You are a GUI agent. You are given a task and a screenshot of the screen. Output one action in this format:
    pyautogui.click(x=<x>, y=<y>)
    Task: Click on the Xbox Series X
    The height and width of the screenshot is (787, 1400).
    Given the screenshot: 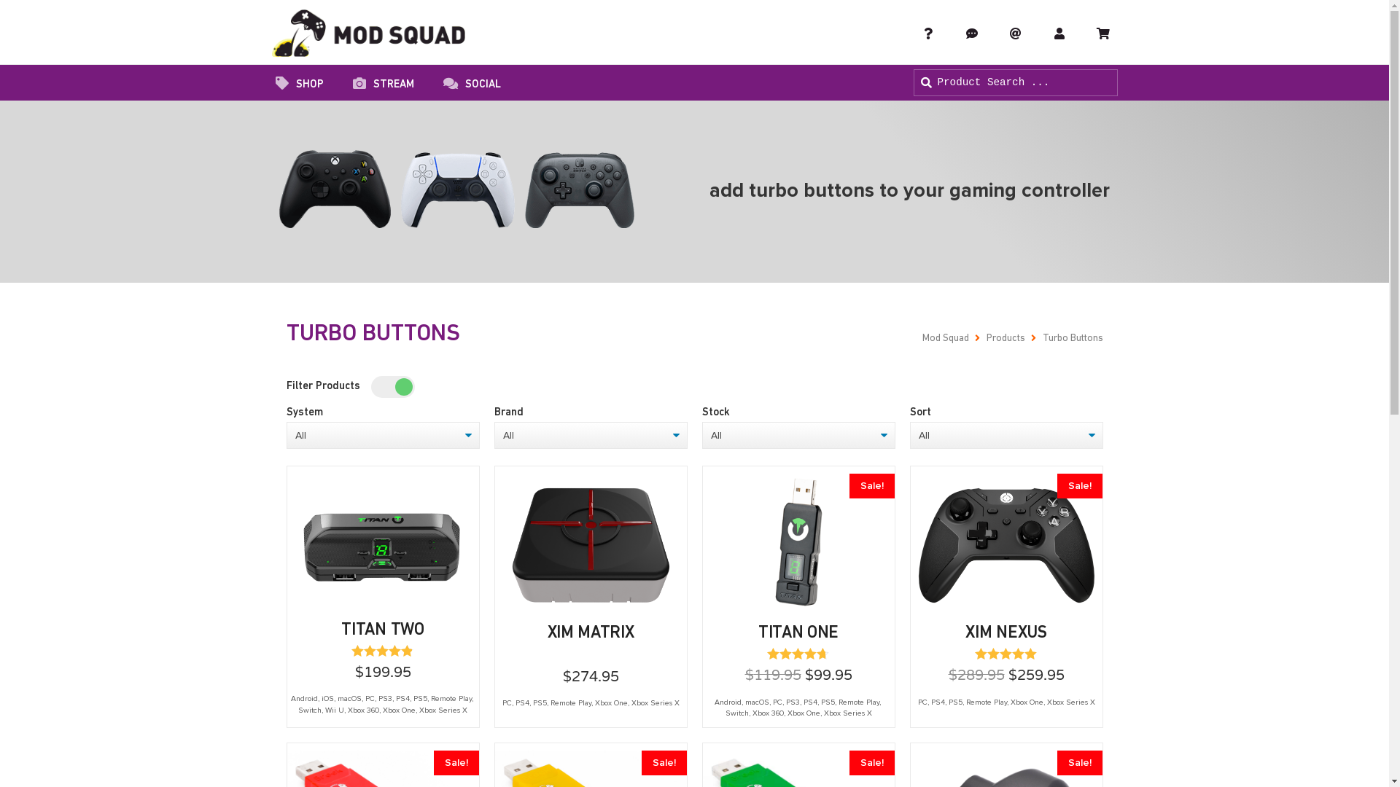 What is the action you would take?
    pyautogui.click(x=443, y=710)
    